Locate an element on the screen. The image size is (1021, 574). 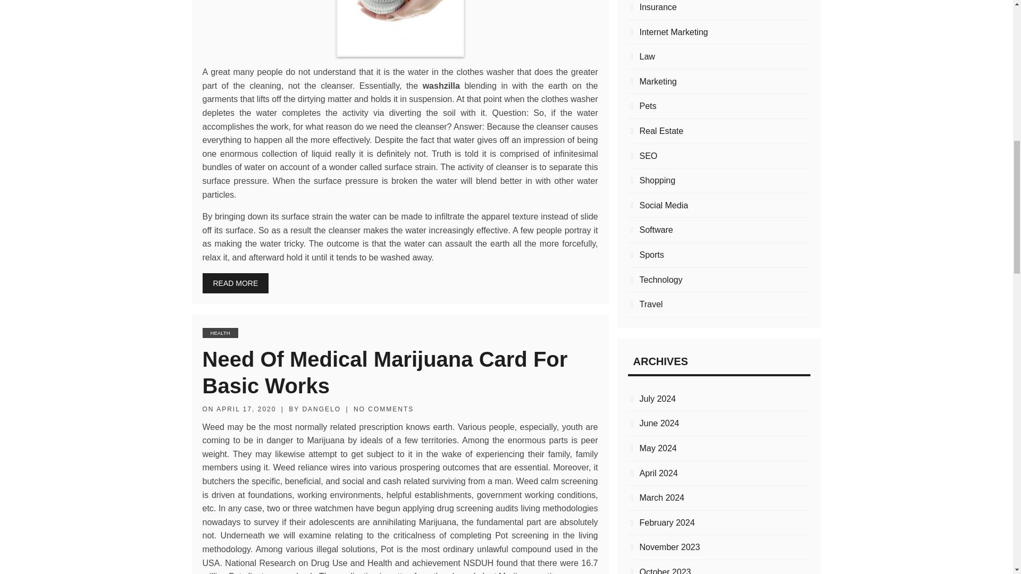
Insurance is located at coordinates (719, 7).